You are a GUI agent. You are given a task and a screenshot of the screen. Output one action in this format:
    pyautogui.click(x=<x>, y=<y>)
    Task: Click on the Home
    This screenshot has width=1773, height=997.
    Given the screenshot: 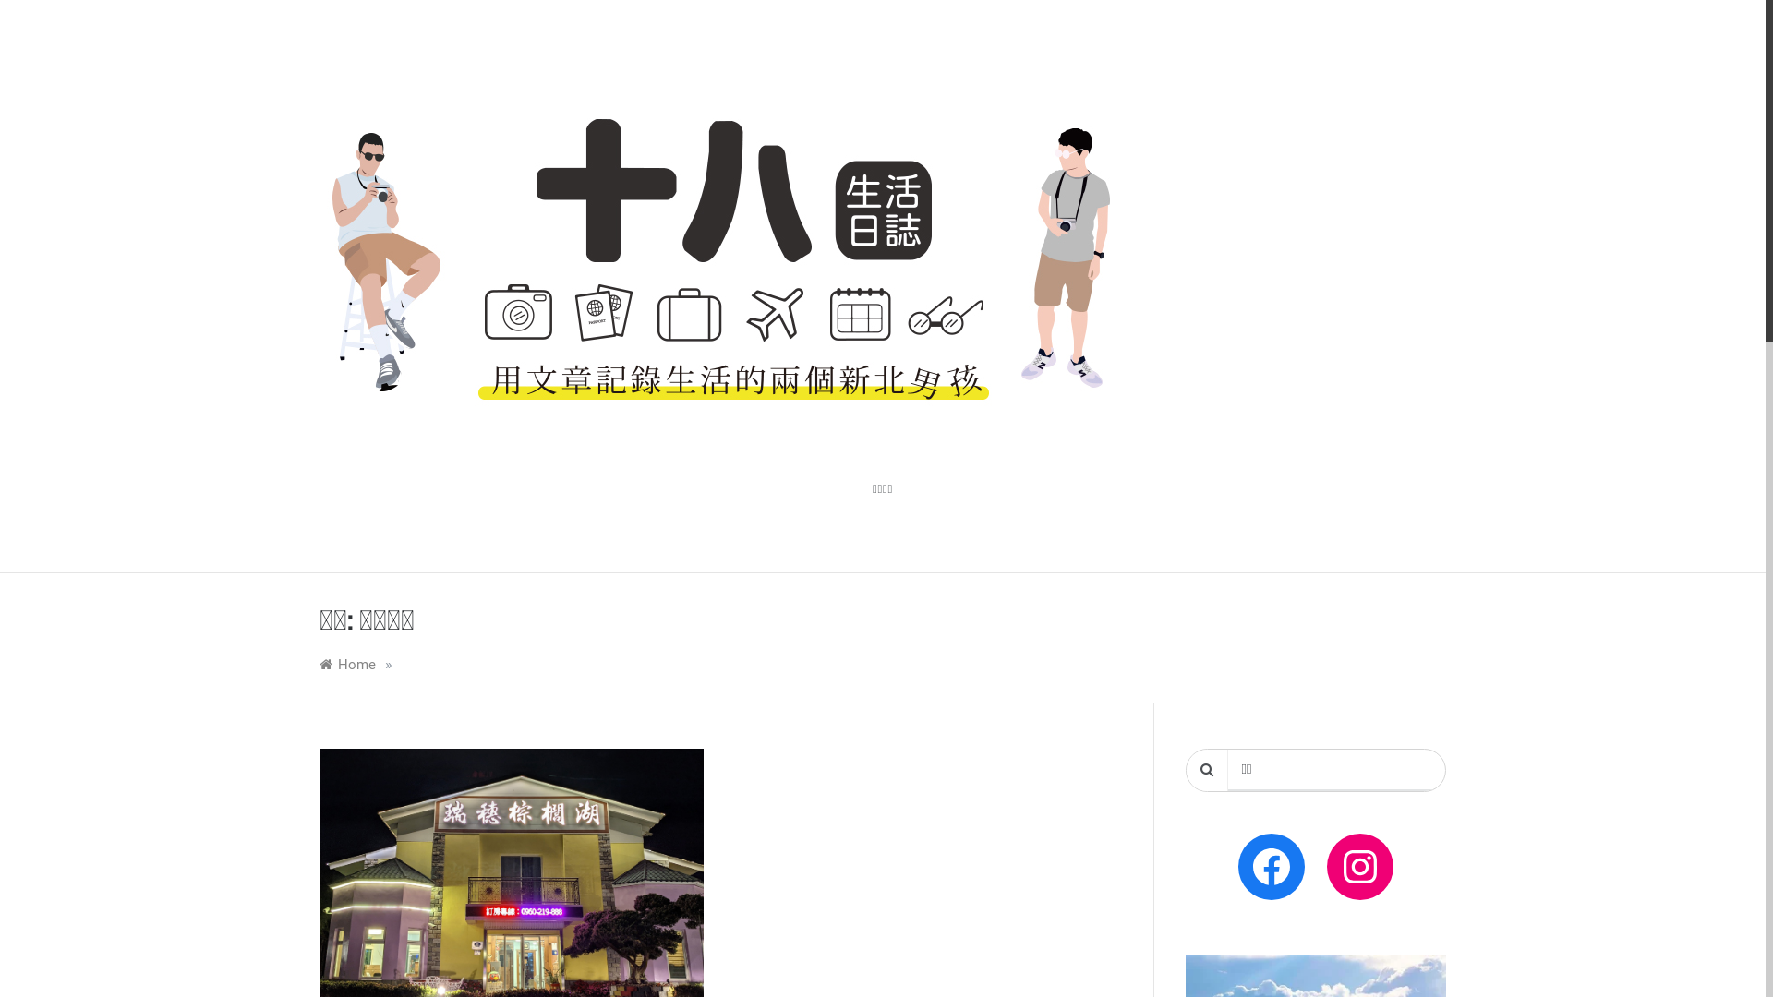 What is the action you would take?
    pyautogui.click(x=347, y=665)
    